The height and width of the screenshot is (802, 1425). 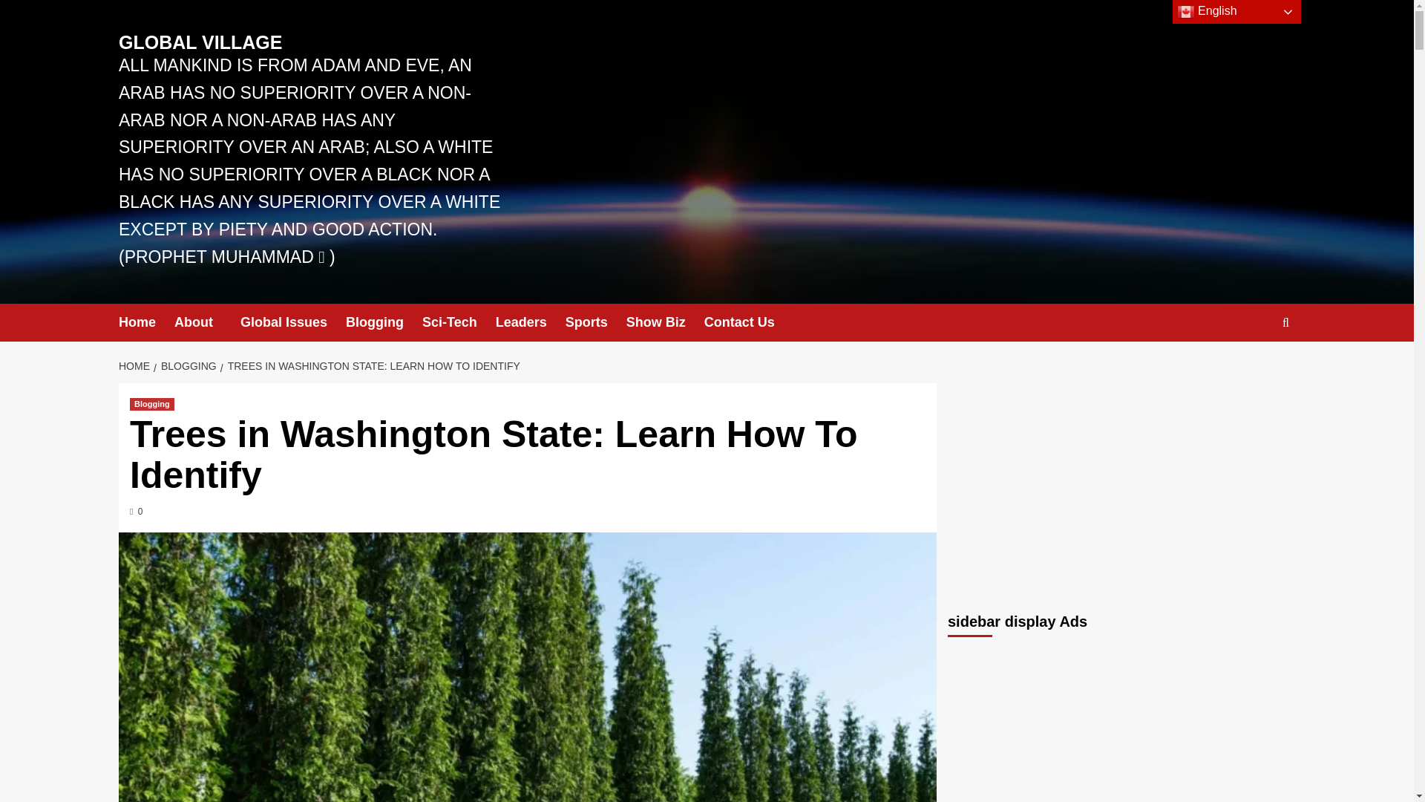 I want to click on Blogging, so click(x=384, y=322).